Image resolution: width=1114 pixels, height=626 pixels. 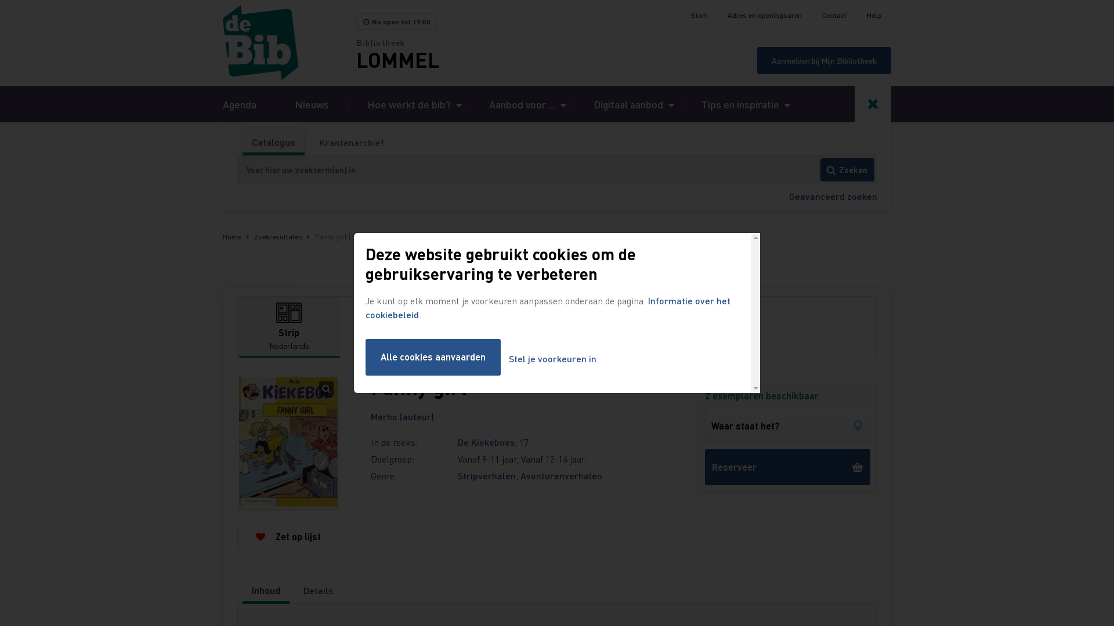 What do you see at coordinates (232, 236) in the screenshot?
I see `Home` at bounding box center [232, 236].